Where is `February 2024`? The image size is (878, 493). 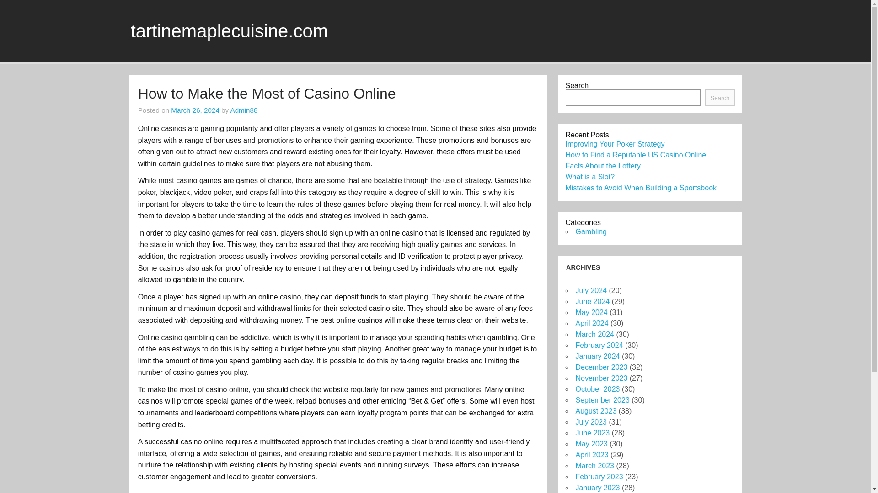
February 2024 is located at coordinates (599, 345).